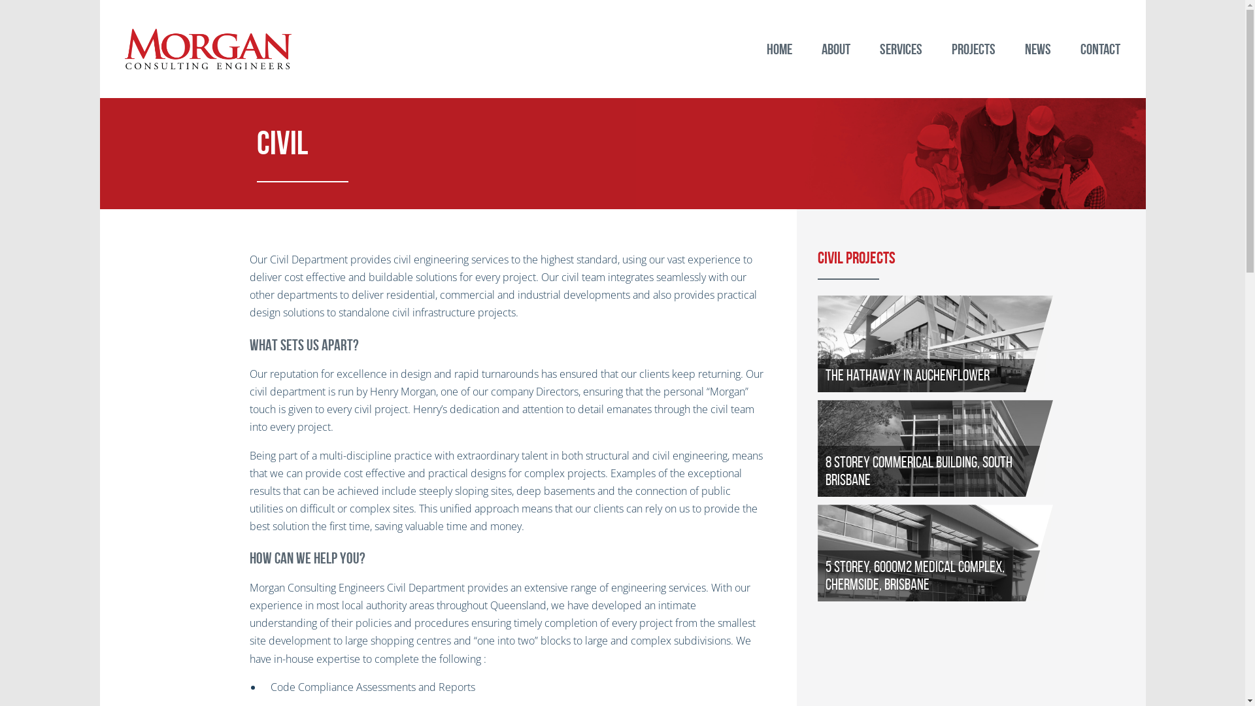 This screenshot has width=1255, height=706. What do you see at coordinates (779, 49) in the screenshot?
I see `HOME` at bounding box center [779, 49].